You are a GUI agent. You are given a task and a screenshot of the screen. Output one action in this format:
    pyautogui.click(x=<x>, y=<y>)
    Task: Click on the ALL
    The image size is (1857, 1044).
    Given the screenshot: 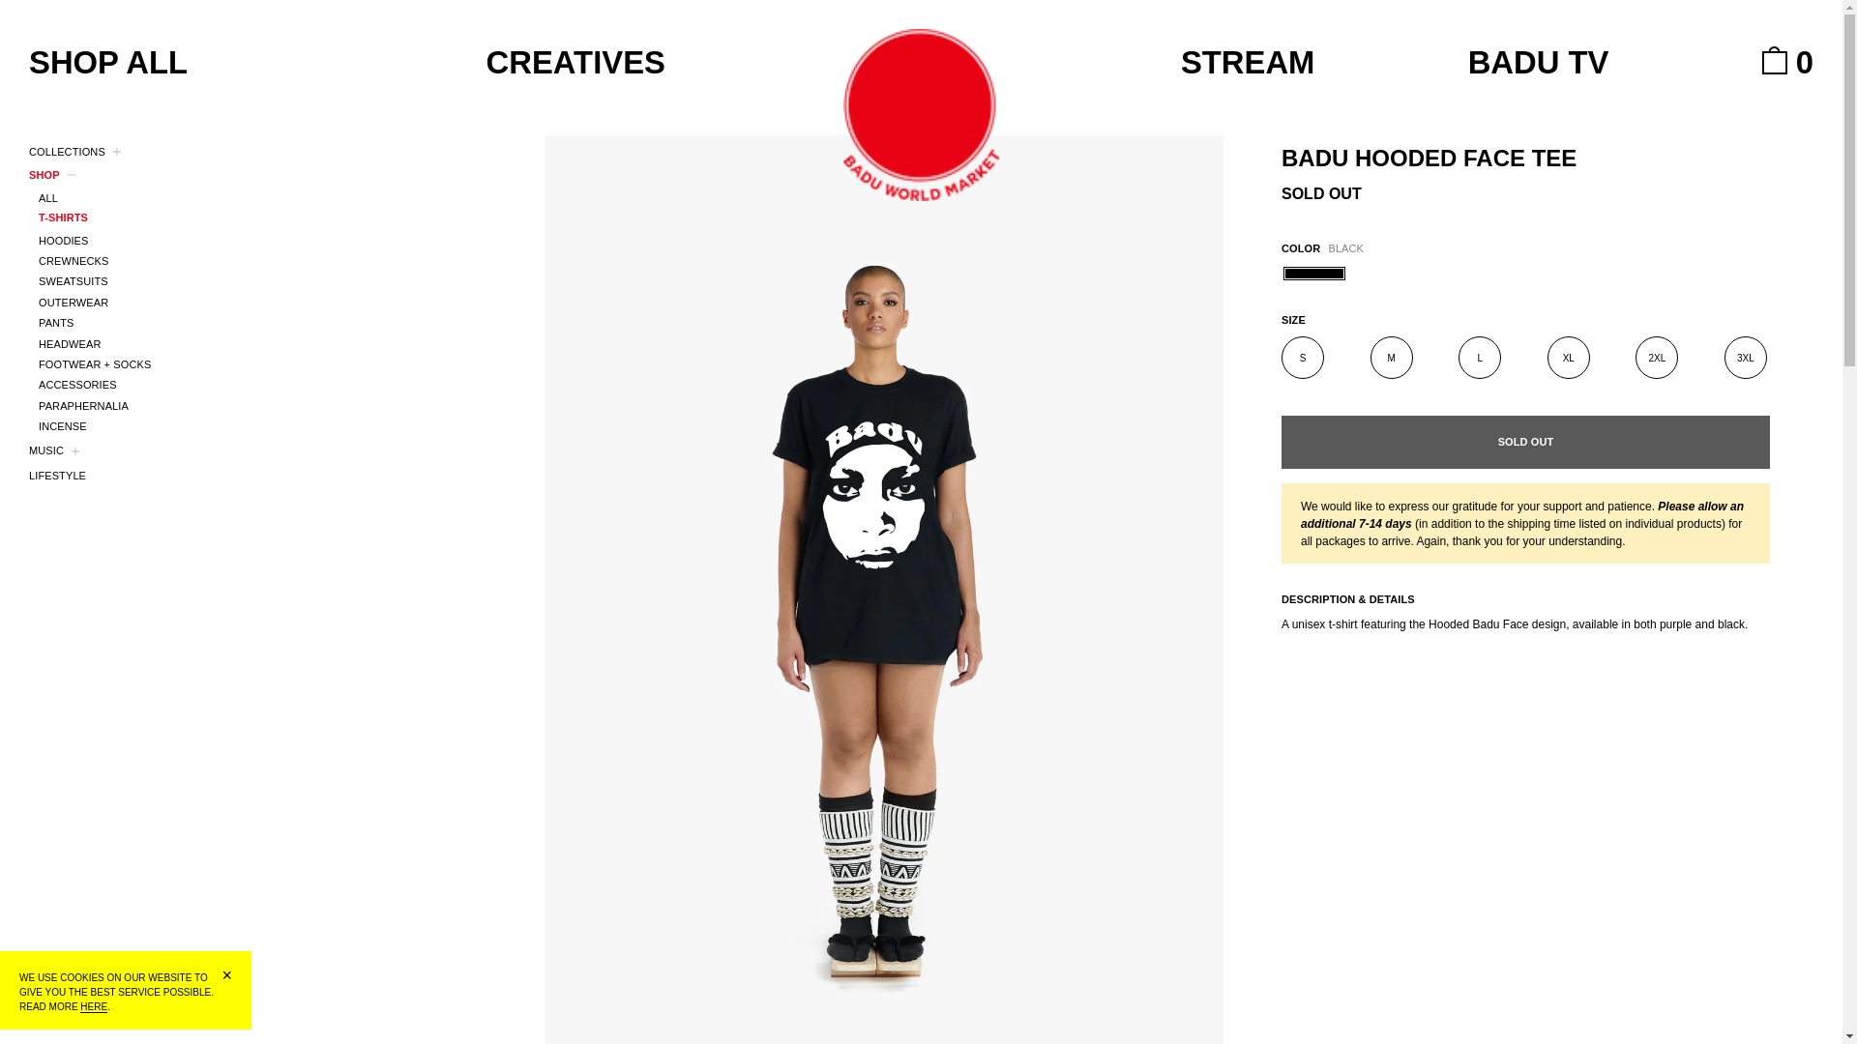 What is the action you would take?
    pyautogui.click(x=246, y=197)
    